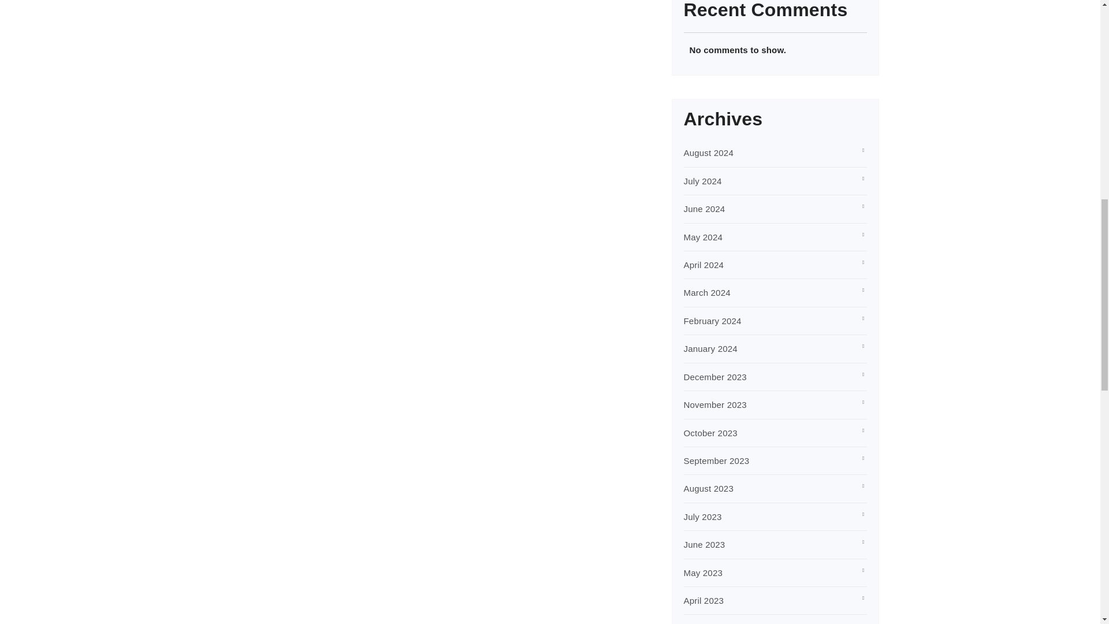 This screenshot has height=624, width=1109. I want to click on August 2024, so click(708, 153).